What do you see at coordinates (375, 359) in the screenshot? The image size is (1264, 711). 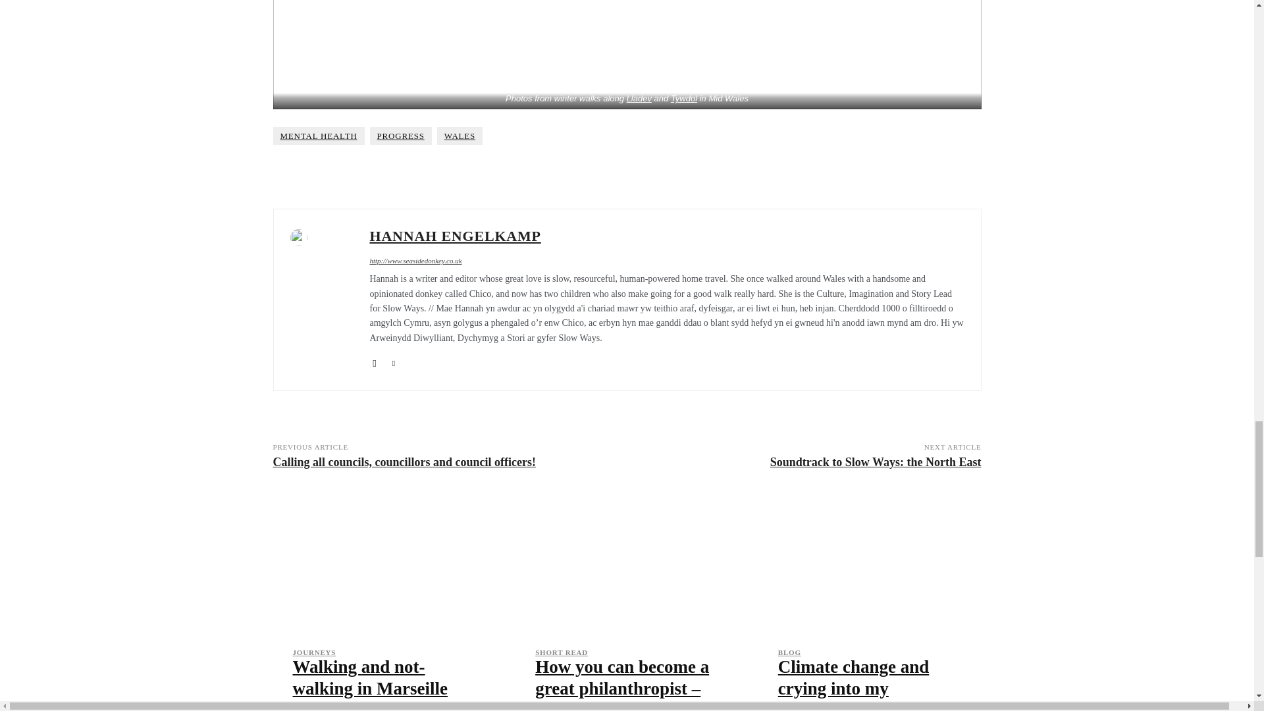 I see `instagram` at bounding box center [375, 359].